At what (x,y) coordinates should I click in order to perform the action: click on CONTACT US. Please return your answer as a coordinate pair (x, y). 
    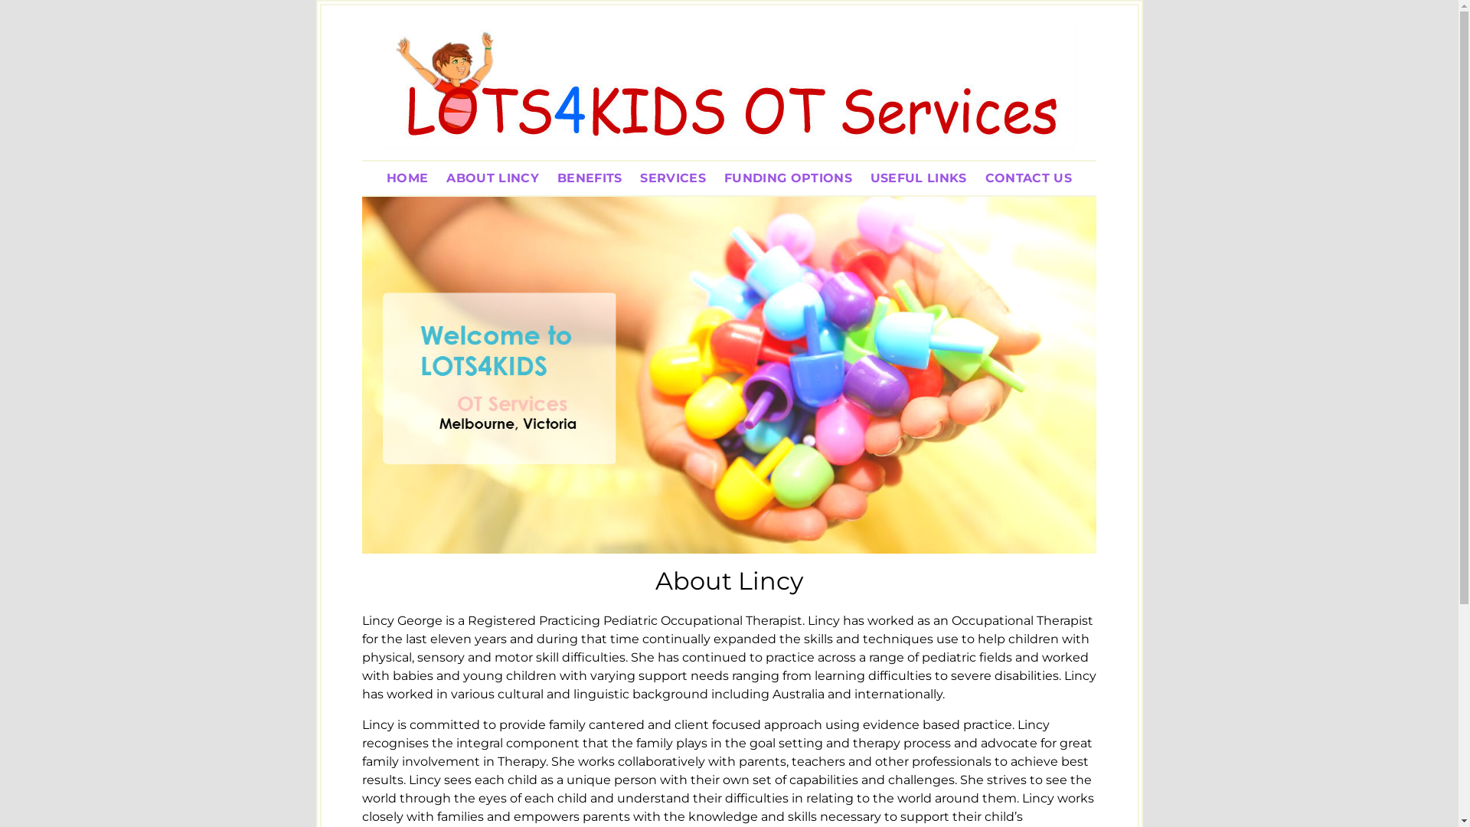
    Looking at the image, I should click on (1029, 178).